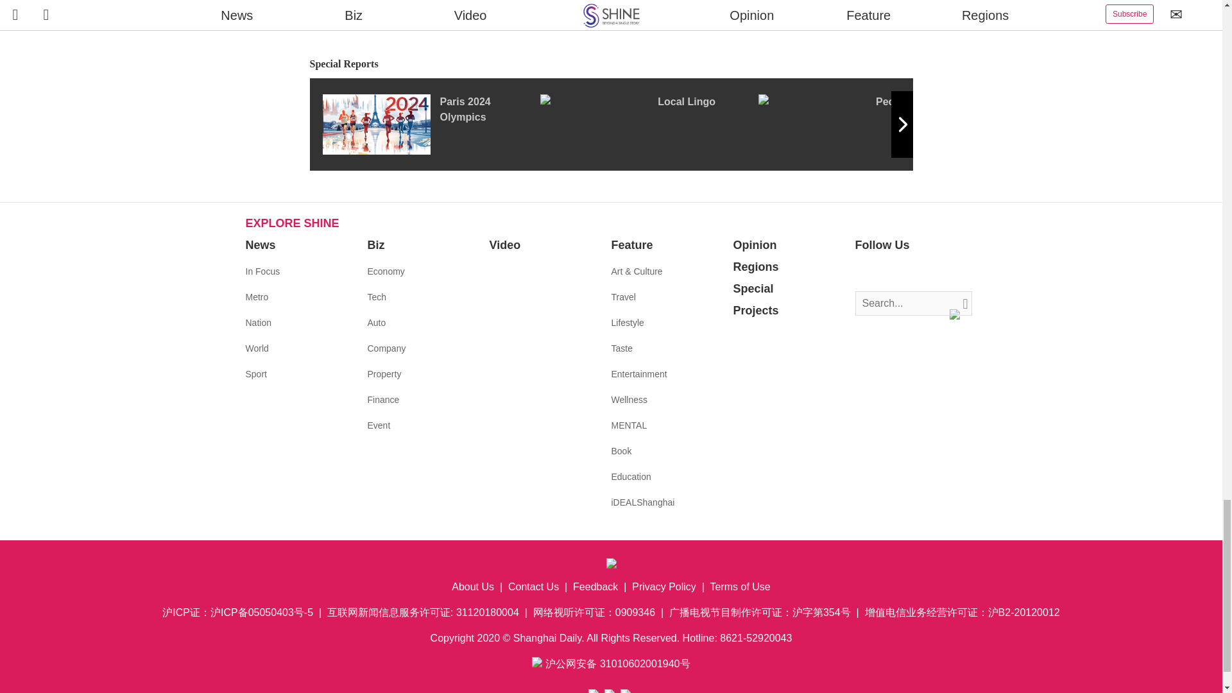 Image resolution: width=1232 pixels, height=693 pixels. What do you see at coordinates (257, 296) in the screenshot?
I see `Metro` at bounding box center [257, 296].